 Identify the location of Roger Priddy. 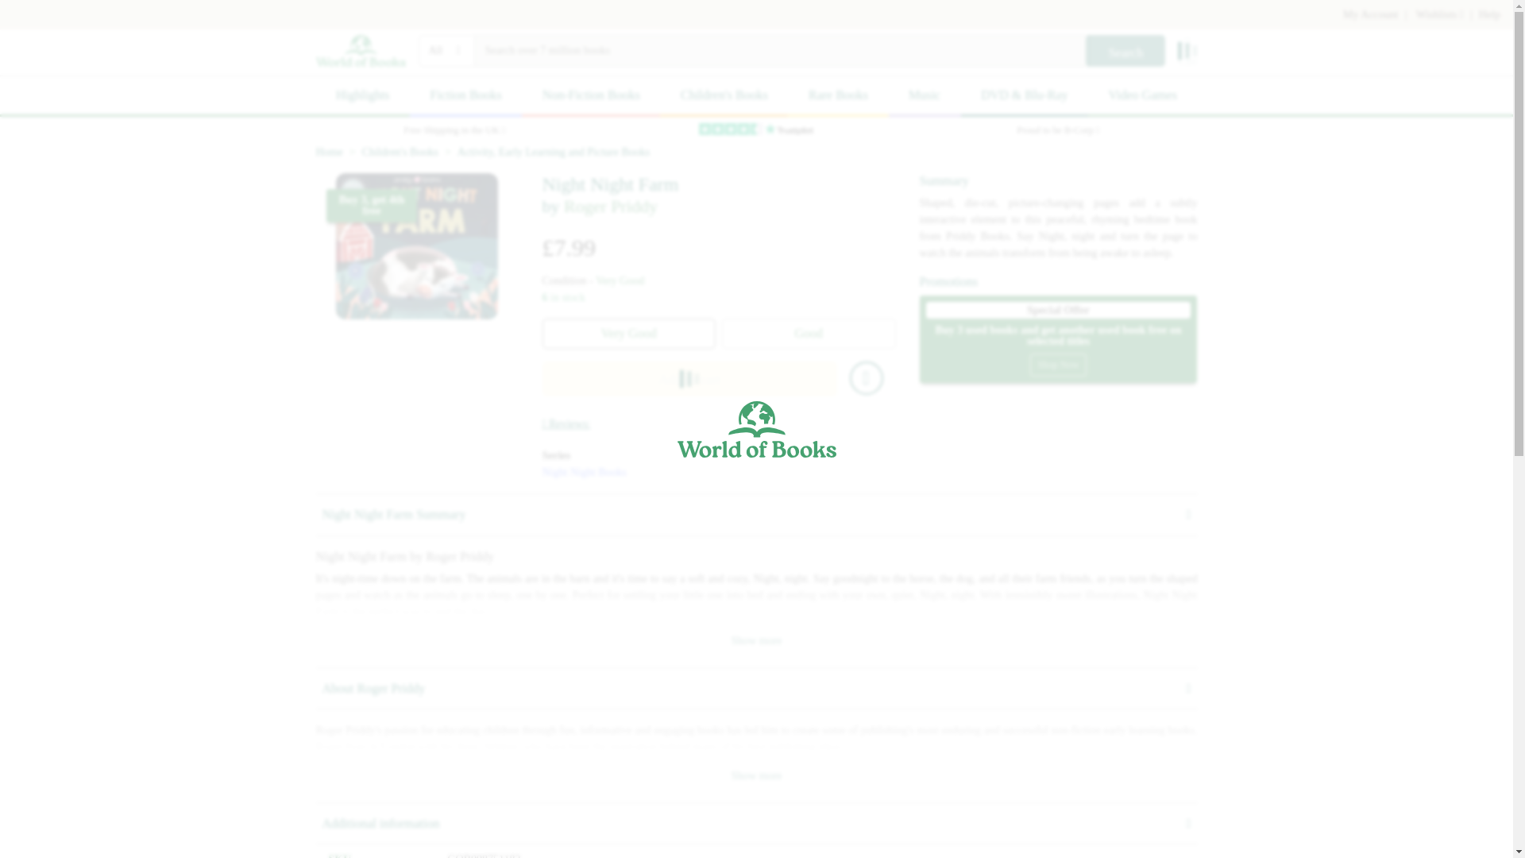
(610, 207).